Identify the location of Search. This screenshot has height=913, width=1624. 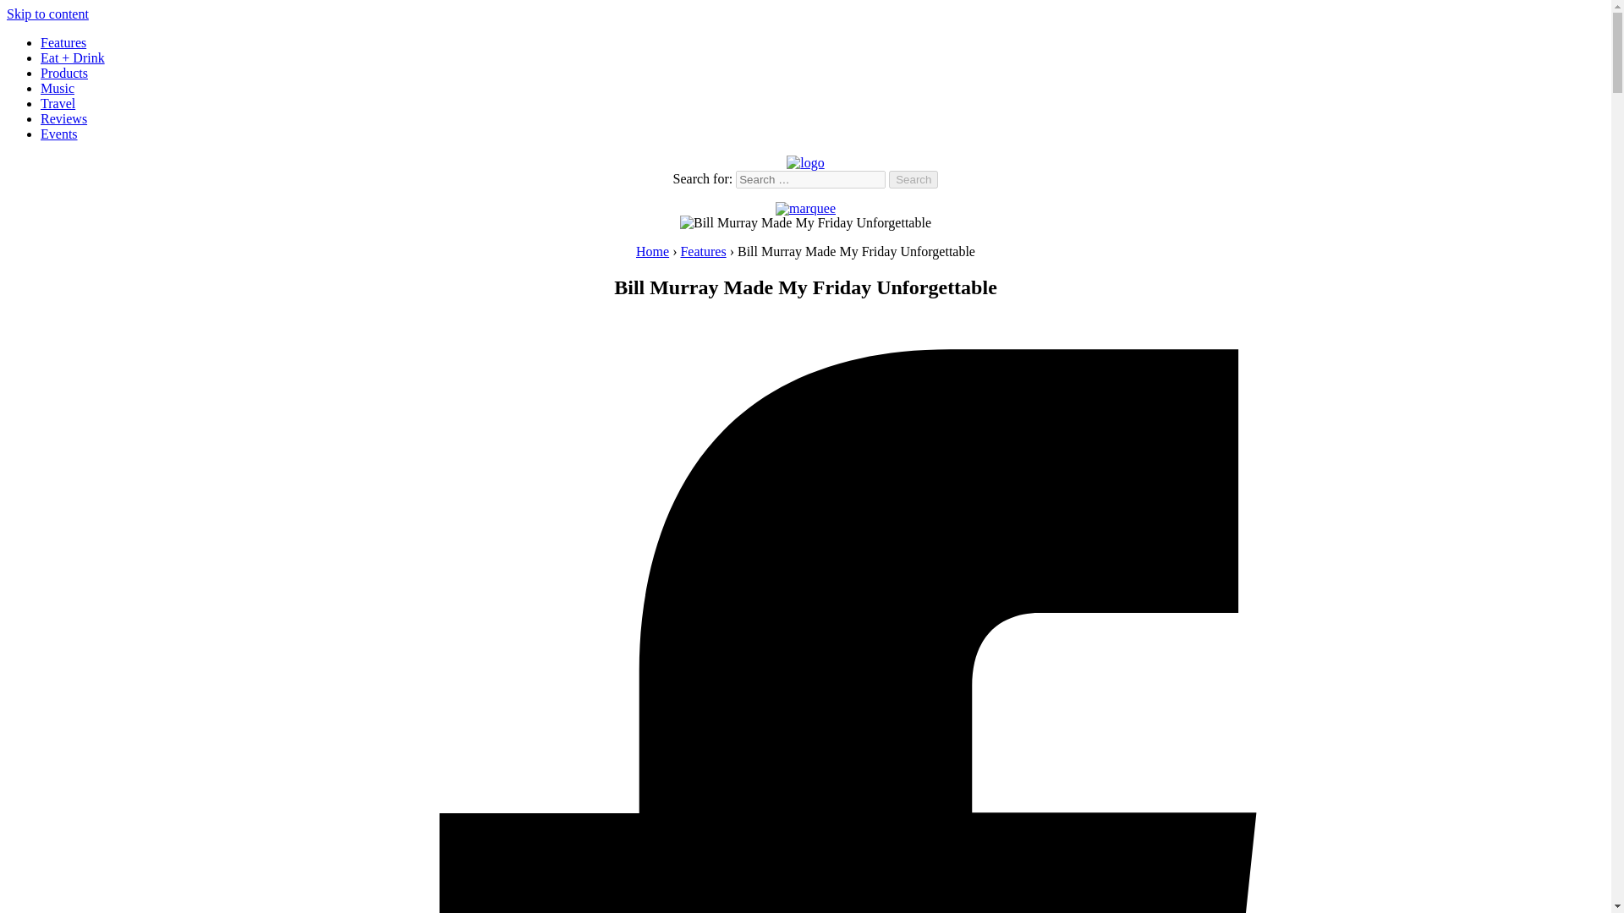
(913, 179).